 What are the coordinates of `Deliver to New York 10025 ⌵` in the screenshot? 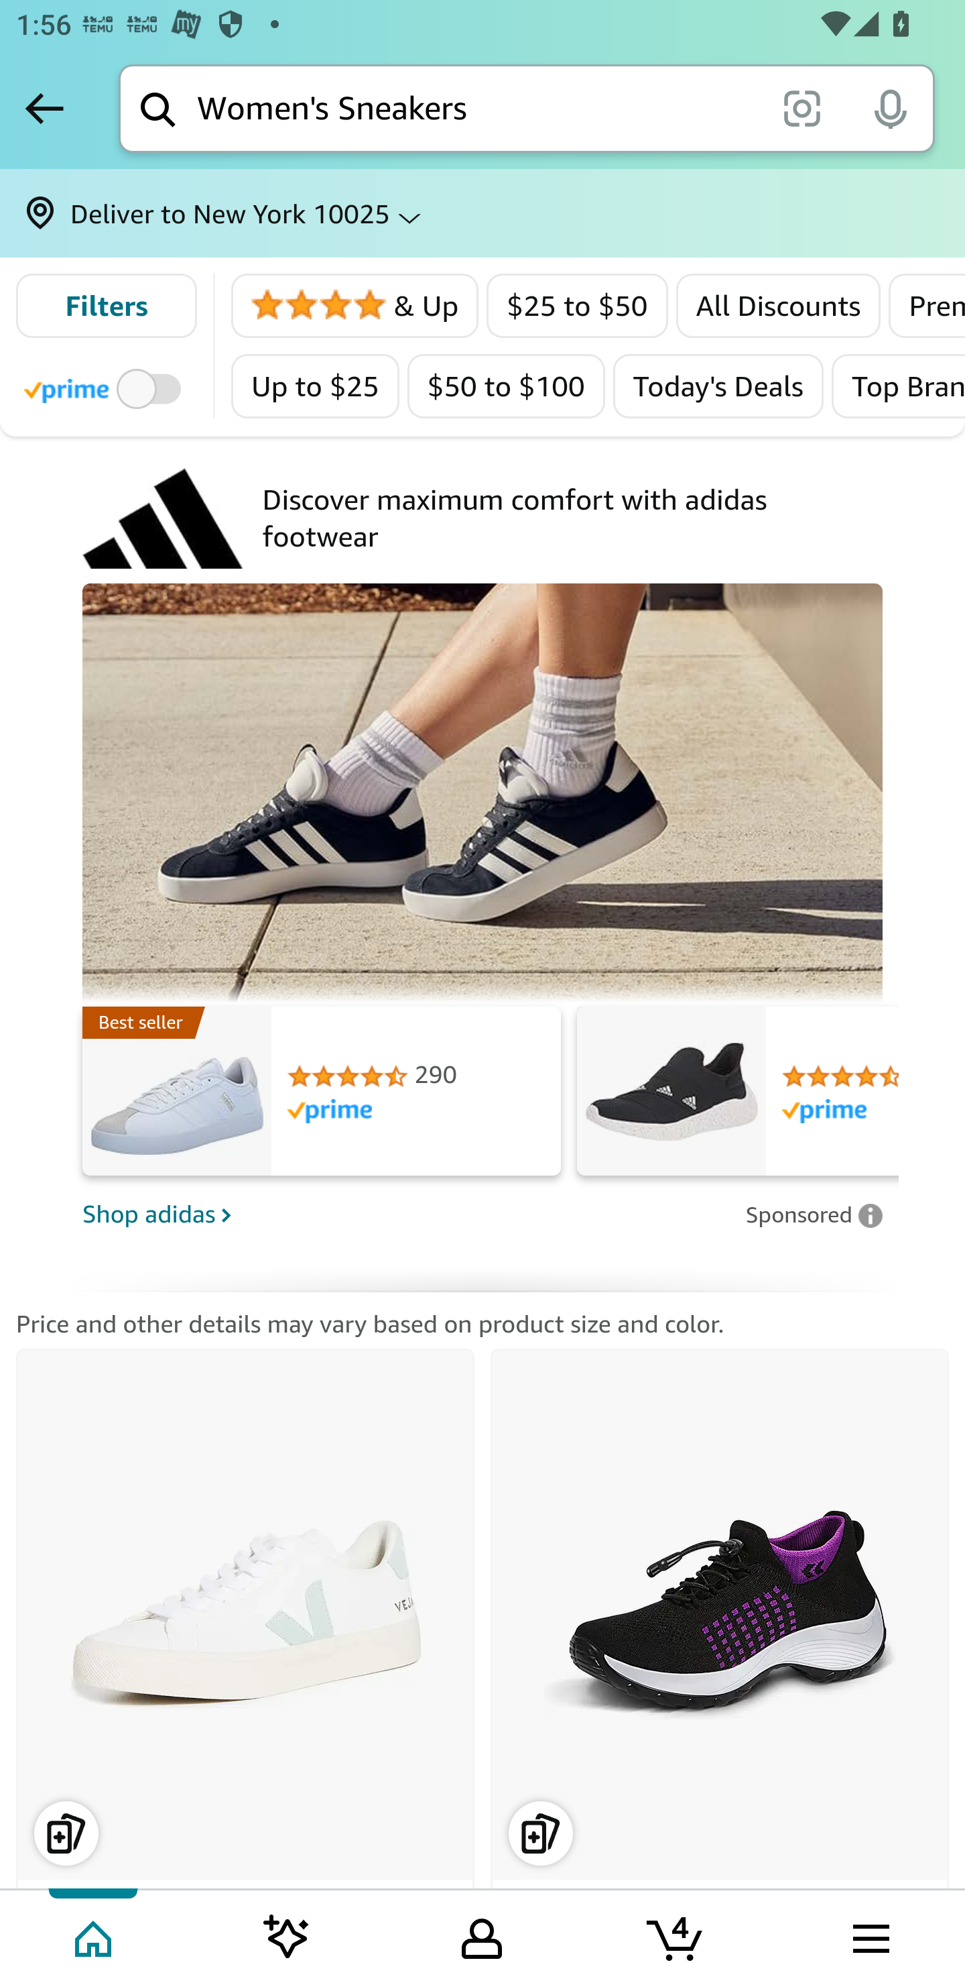 It's located at (482, 213).